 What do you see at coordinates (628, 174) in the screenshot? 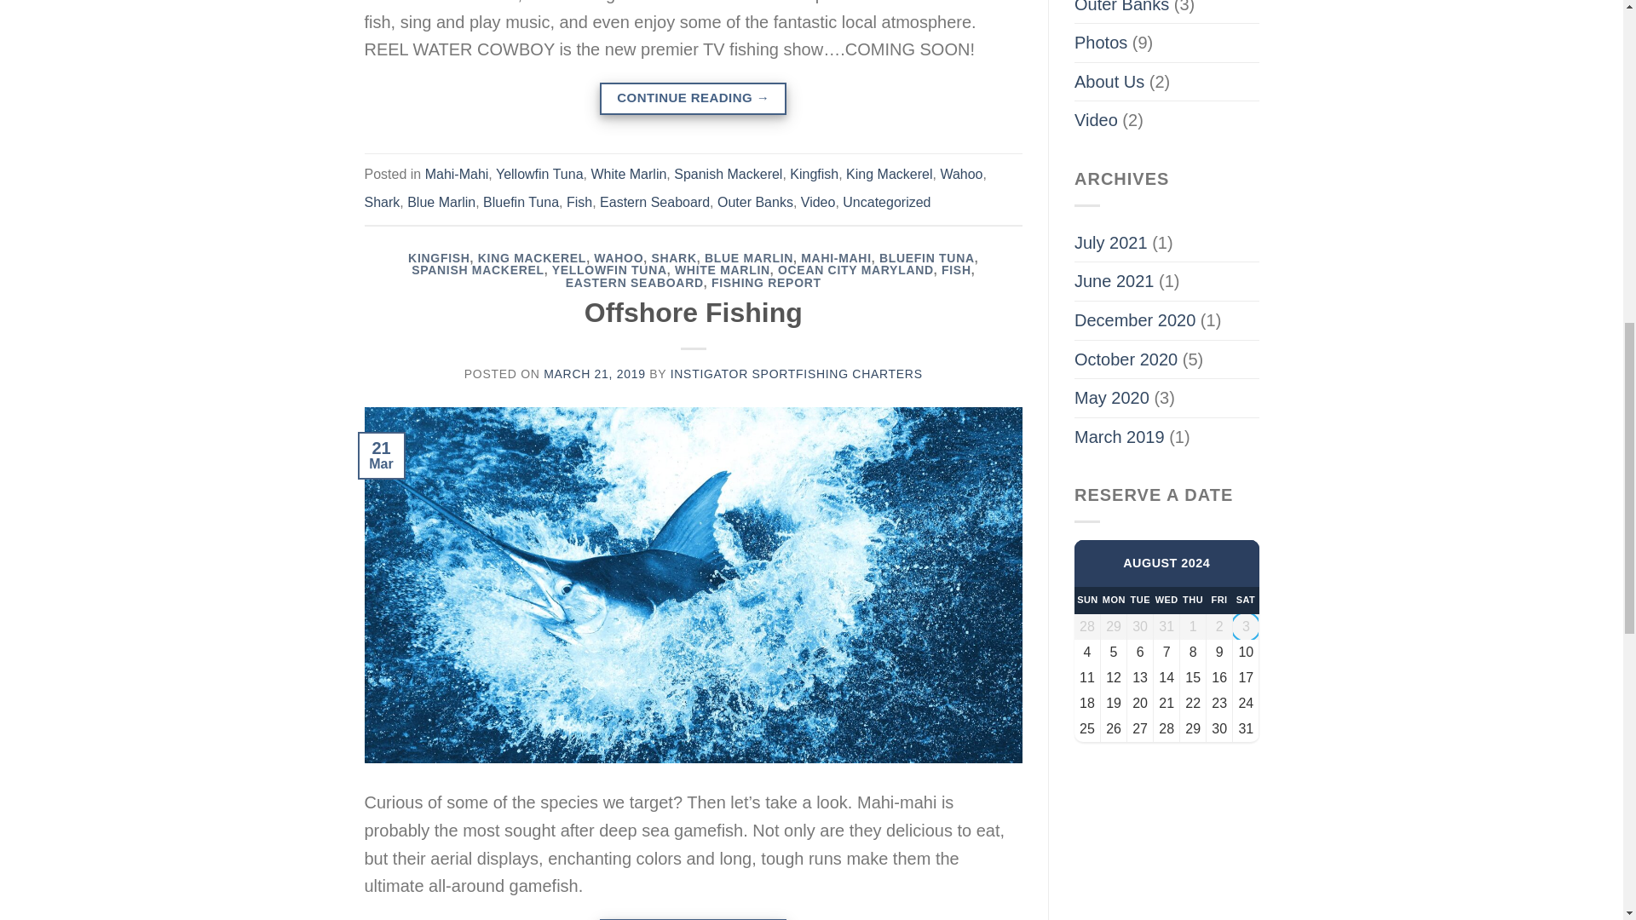
I see `White Marlin` at bounding box center [628, 174].